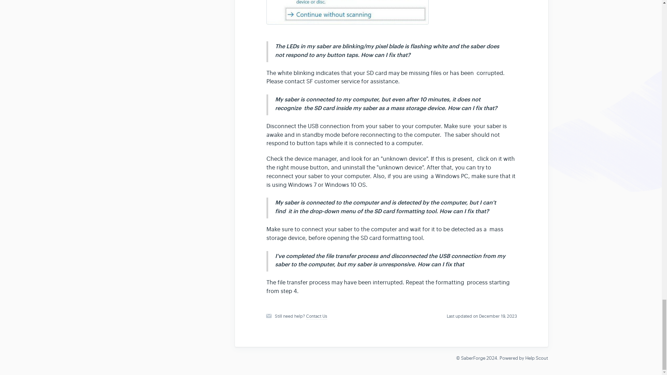 The height and width of the screenshot is (375, 667). I want to click on Contact Us, so click(317, 316).